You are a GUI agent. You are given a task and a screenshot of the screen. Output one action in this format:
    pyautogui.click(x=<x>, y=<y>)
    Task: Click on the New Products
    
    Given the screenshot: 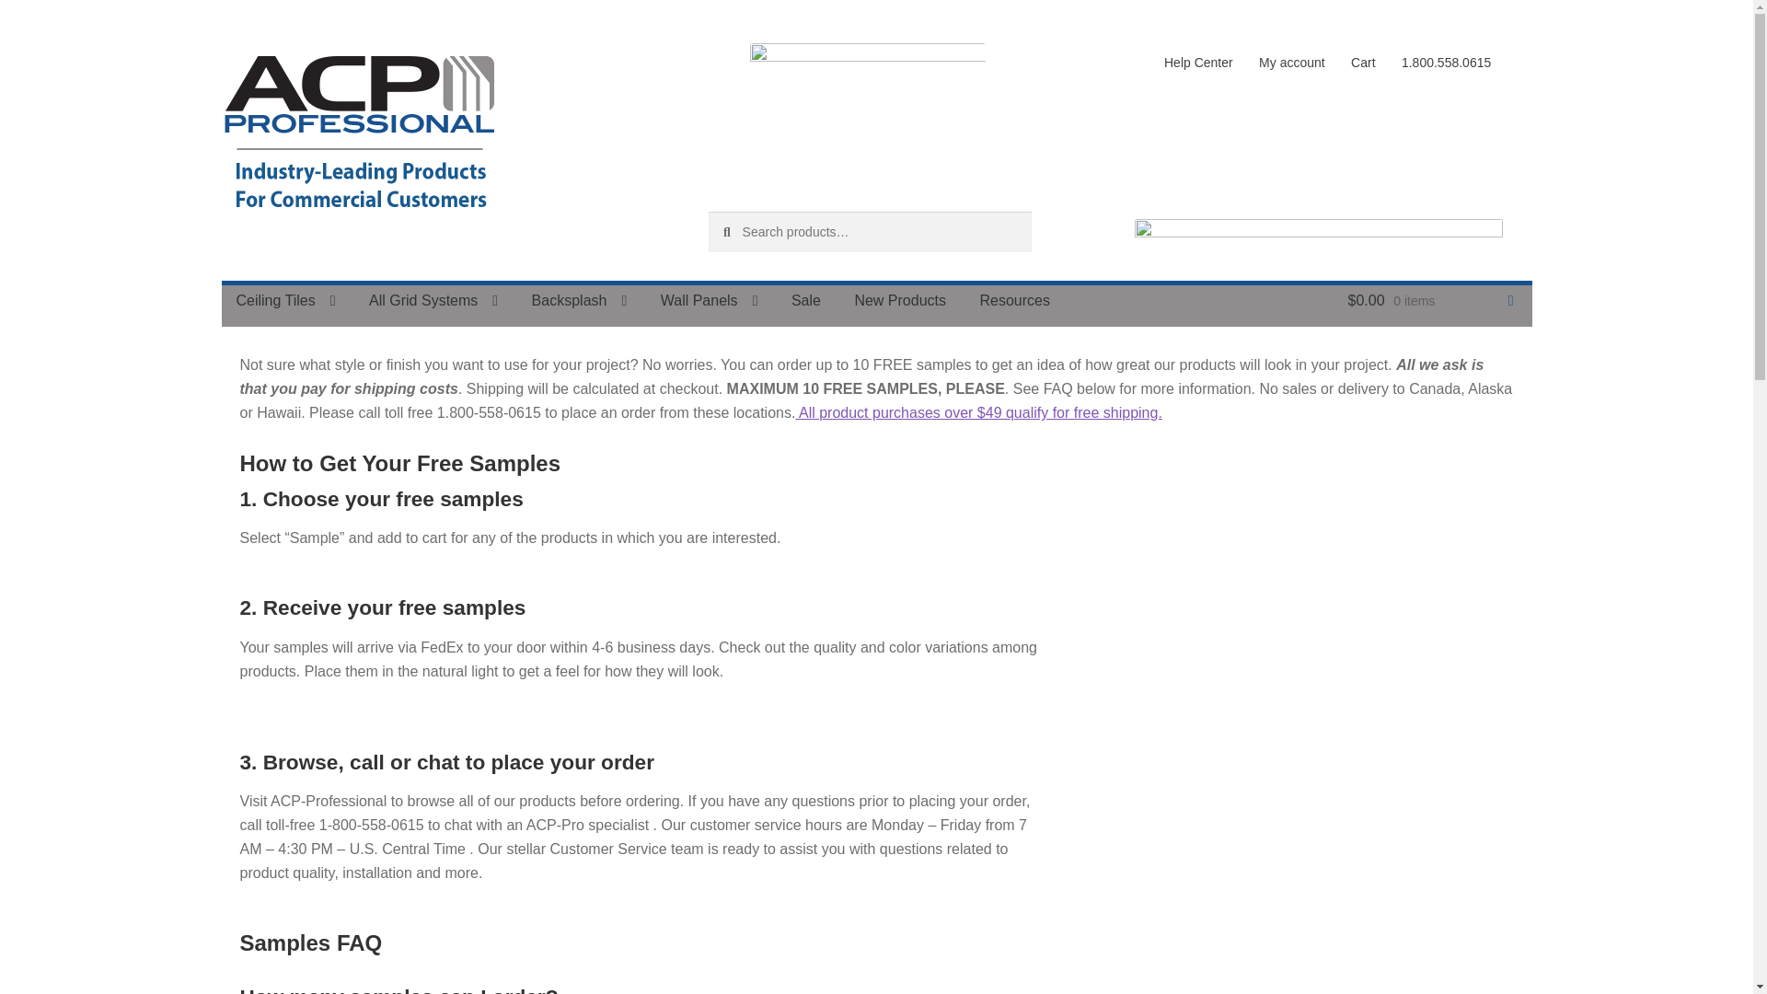 What is the action you would take?
    pyautogui.click(x=900, y=301)
    